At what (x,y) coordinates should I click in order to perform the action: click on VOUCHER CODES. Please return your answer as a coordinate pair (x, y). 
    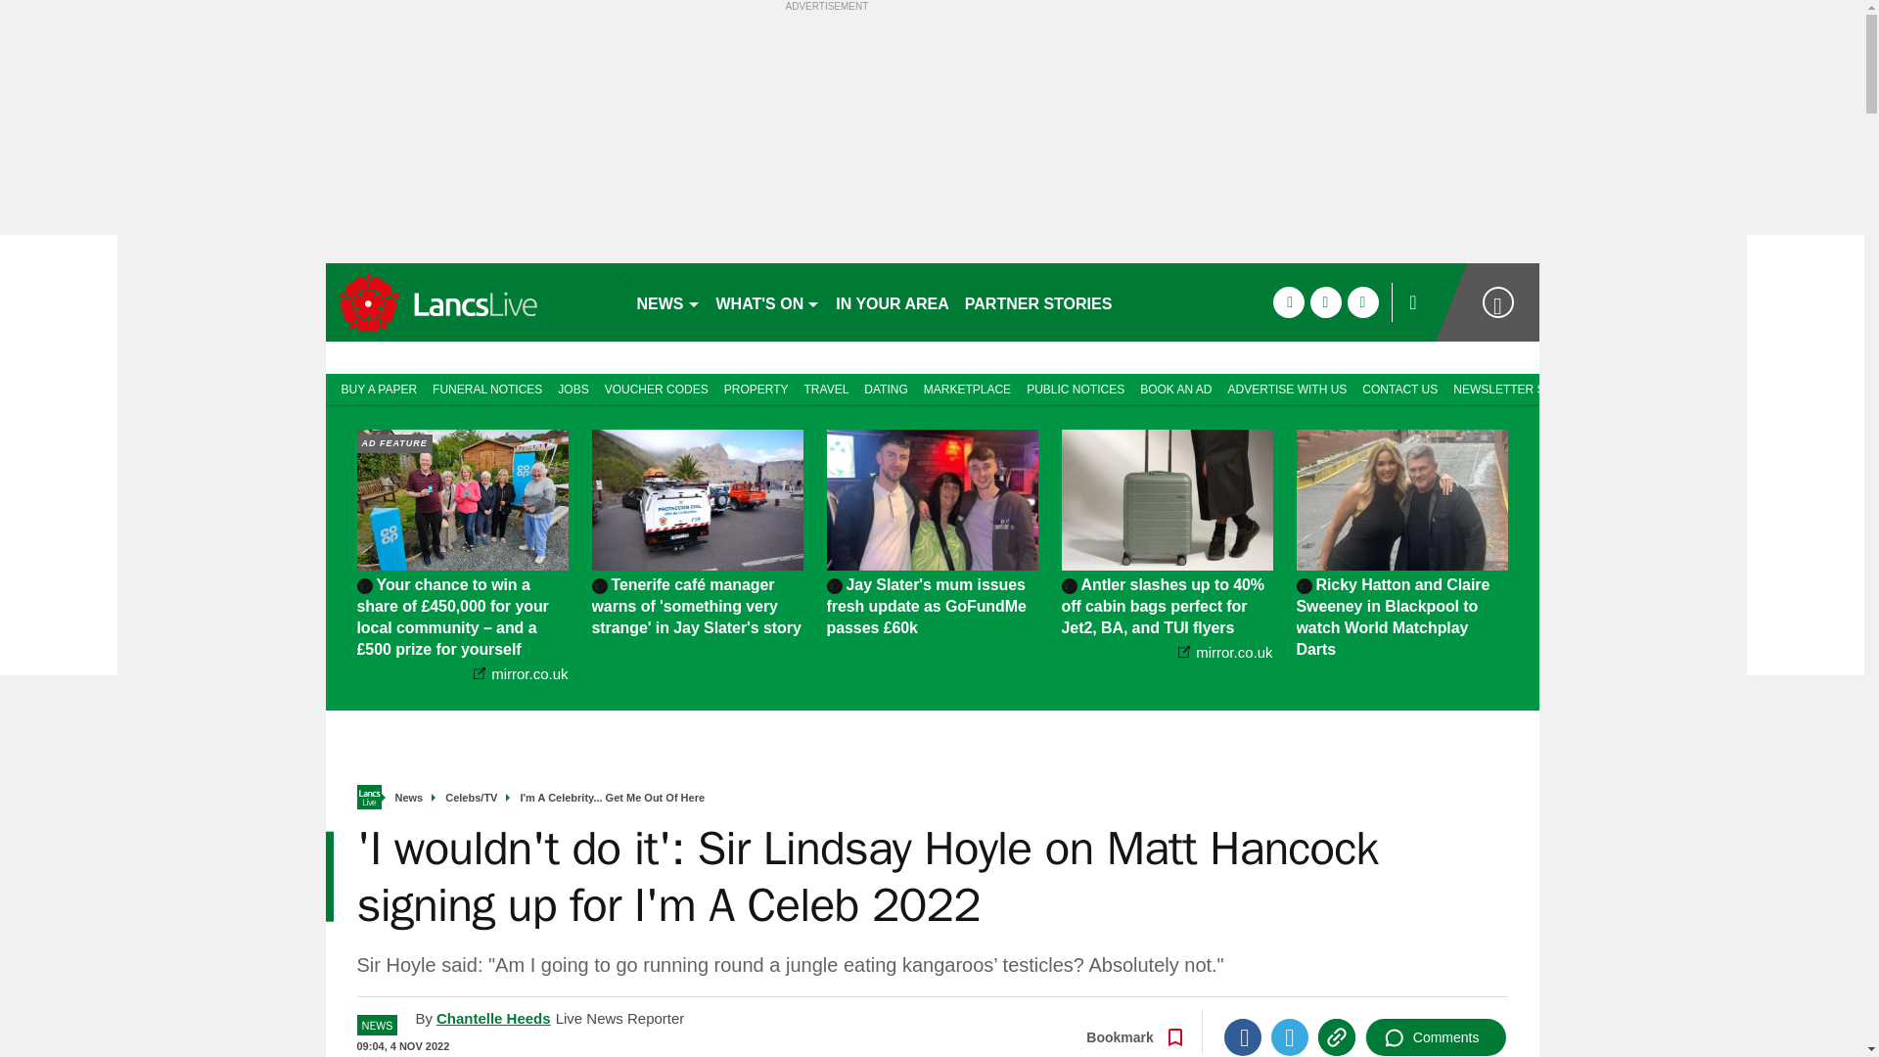
    Looking at the image, I should click on (656, 388).